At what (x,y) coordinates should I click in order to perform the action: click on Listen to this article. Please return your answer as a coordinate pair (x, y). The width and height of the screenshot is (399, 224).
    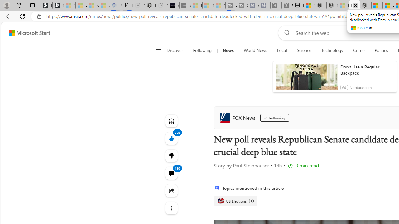
    Looking at the image, I should click on (171, 121).